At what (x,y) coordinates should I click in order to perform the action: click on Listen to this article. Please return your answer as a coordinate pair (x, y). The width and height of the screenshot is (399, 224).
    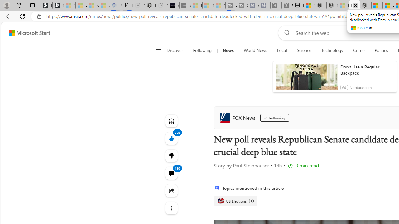
    Looking at the image, I should click on (171, 121).